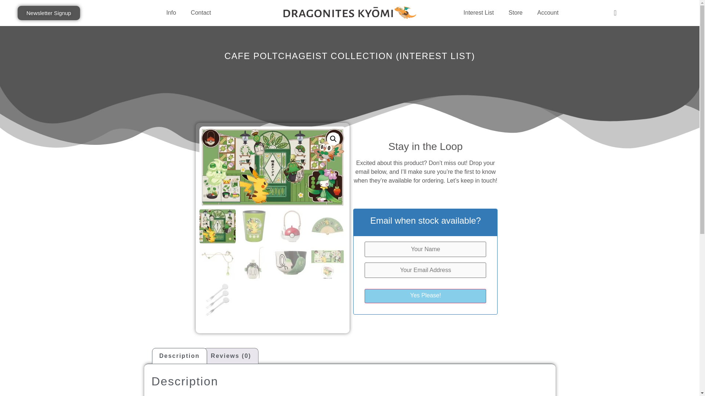 This screenshot has width=705, height=396. Describe the element at coordinates (425, 296) in the screenshot. I see `Yes Please!` at that location.